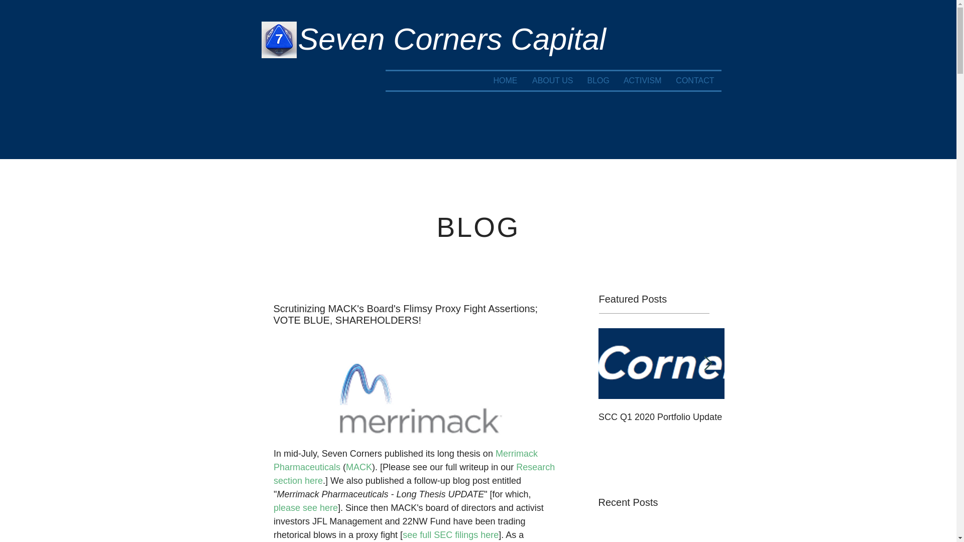  I want to click on Research section here, so click(415, 474).